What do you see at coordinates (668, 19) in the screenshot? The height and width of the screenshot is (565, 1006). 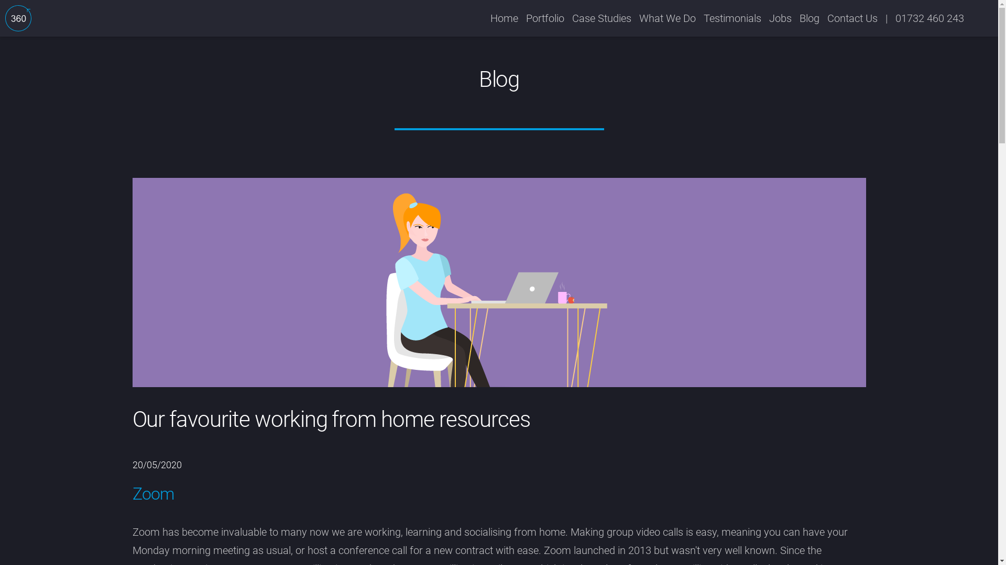 I see `What We Do` at bounding box center [668, 19].